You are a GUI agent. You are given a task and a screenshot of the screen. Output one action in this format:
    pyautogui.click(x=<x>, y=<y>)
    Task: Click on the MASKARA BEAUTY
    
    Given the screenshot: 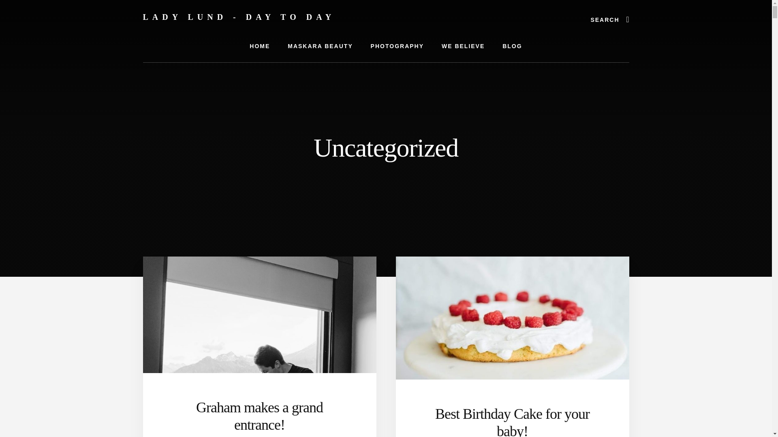 What is the action you would take?
    pyautogui.click(x=320, y=46)
    